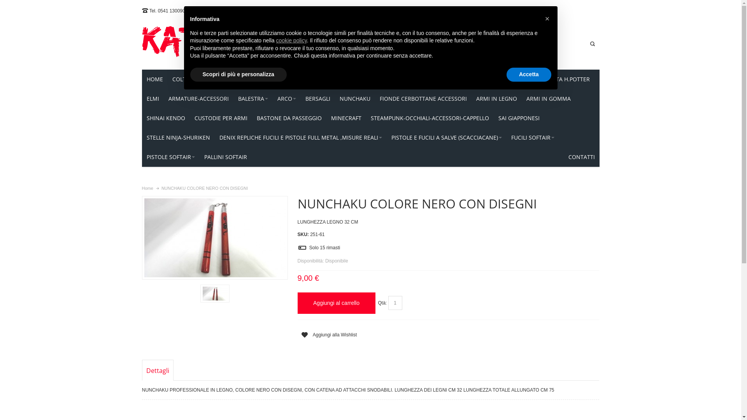 This screenshot has width=747, height=420. What do you see at coordinates (154, 79) in the screenshot?
I see `HOME` at bounding box center [154, 79].